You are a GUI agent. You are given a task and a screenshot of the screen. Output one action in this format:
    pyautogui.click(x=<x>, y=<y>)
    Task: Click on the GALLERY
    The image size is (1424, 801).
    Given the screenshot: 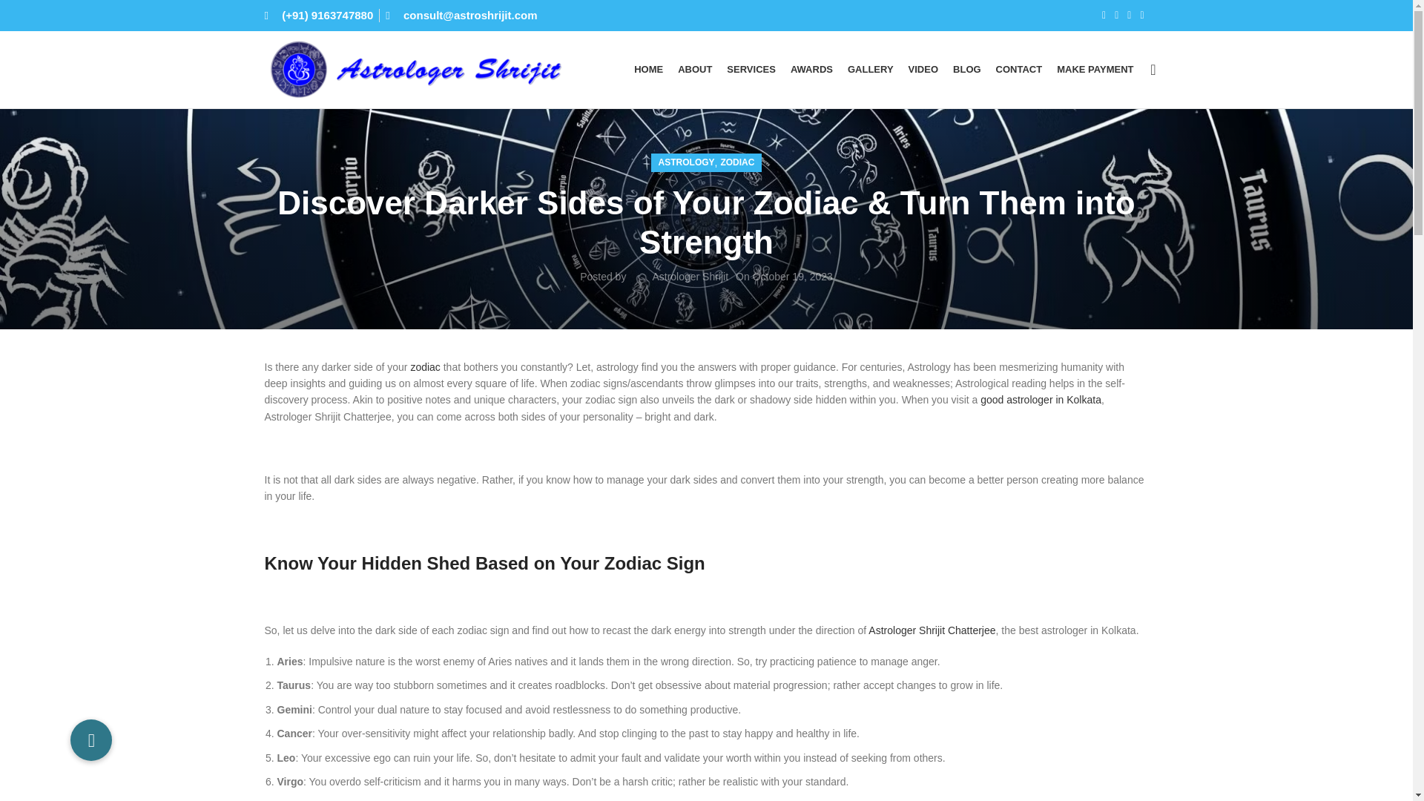 What is the action you would take?
    pyautogui.click(x=871, y=70)
    